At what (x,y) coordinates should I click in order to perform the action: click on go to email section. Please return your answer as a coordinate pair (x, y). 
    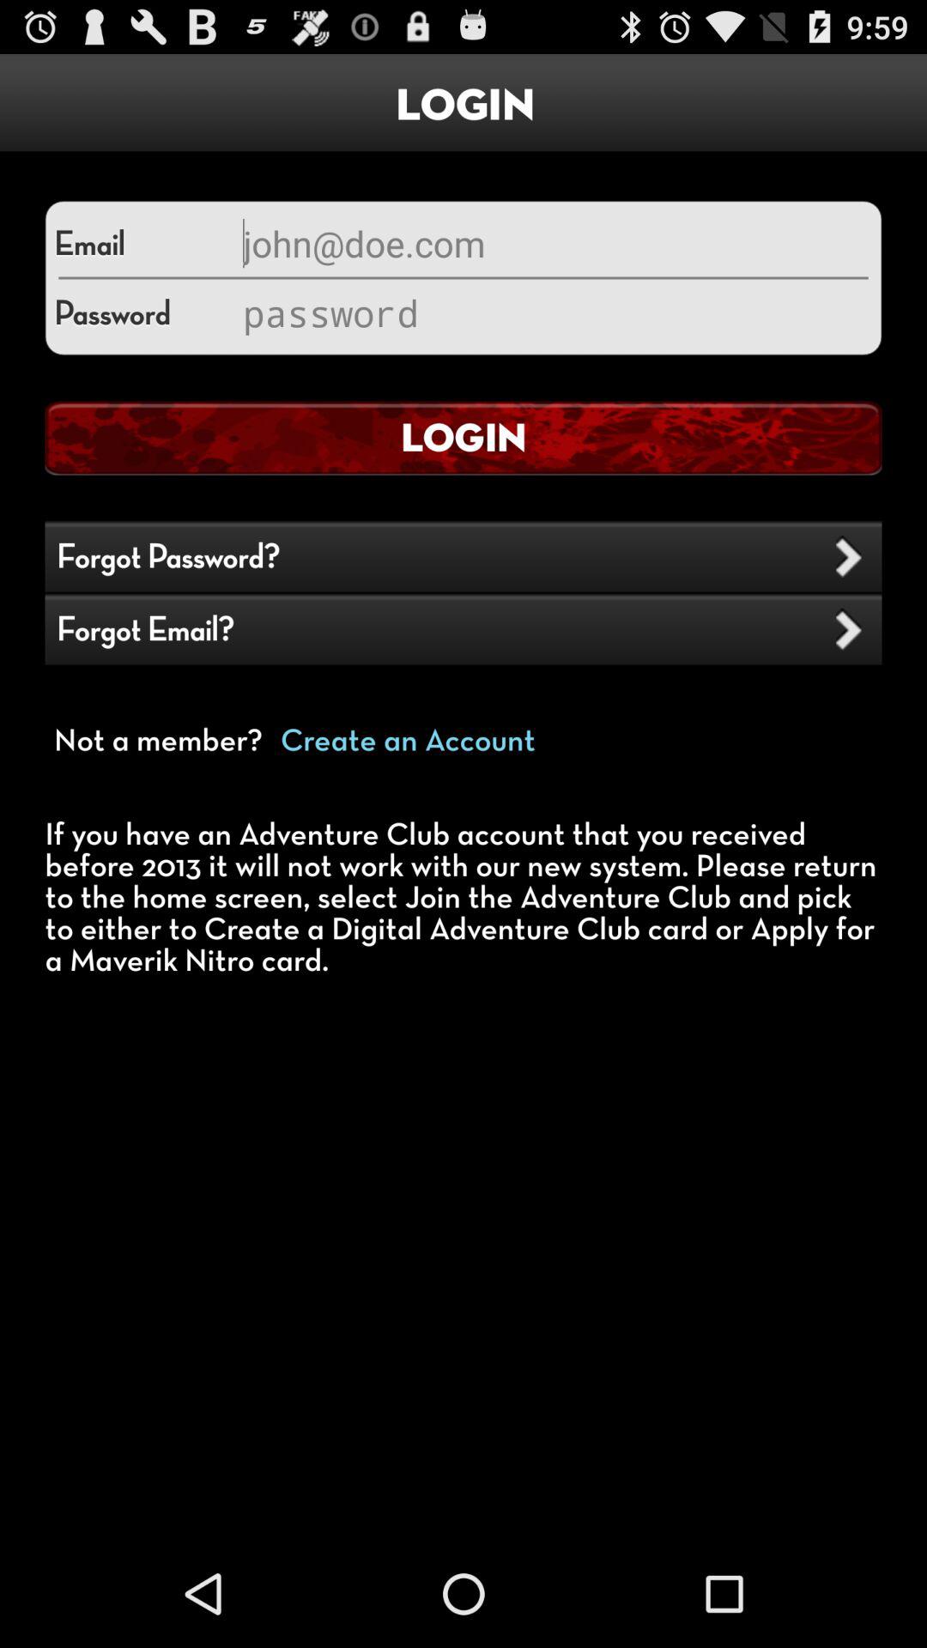
    Looking at the image, I should click on (554, 243).